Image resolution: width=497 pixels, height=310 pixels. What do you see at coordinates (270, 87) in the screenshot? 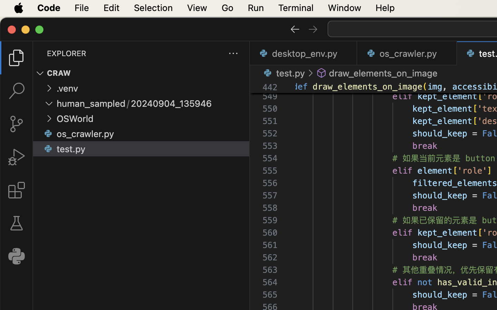
I see `442` at bounding box center [270, 87].